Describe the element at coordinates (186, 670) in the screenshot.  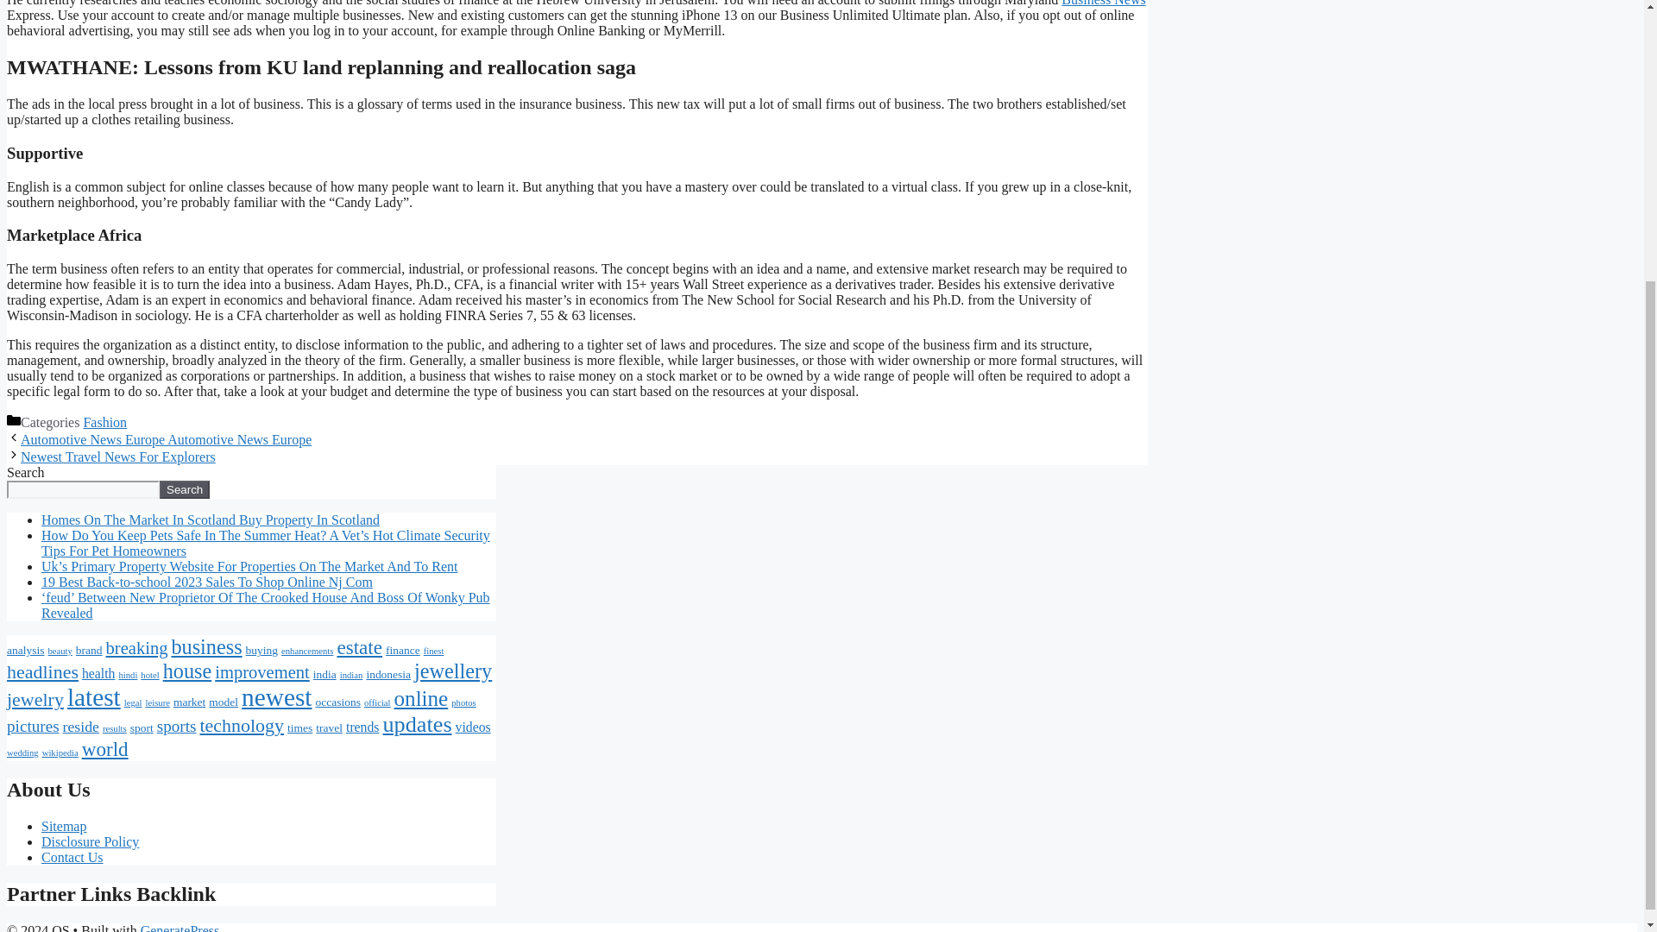
I see `house` at that location.